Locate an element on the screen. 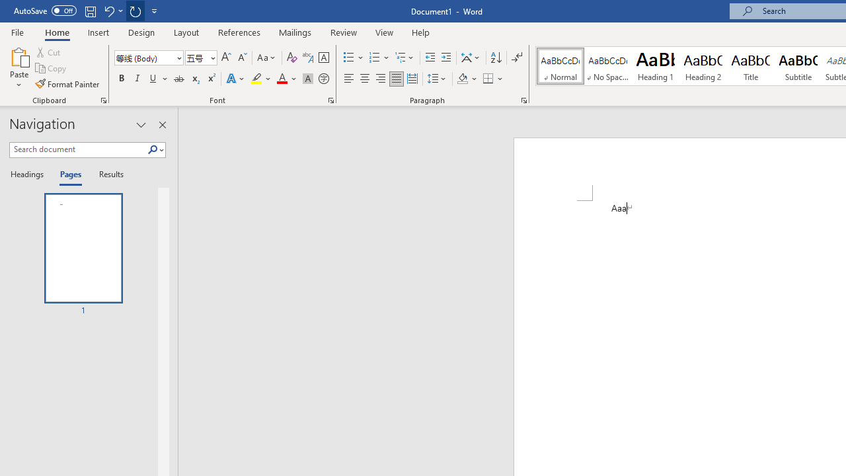  Customize Quick Access Toolbar is located at coordinates (155, 11).